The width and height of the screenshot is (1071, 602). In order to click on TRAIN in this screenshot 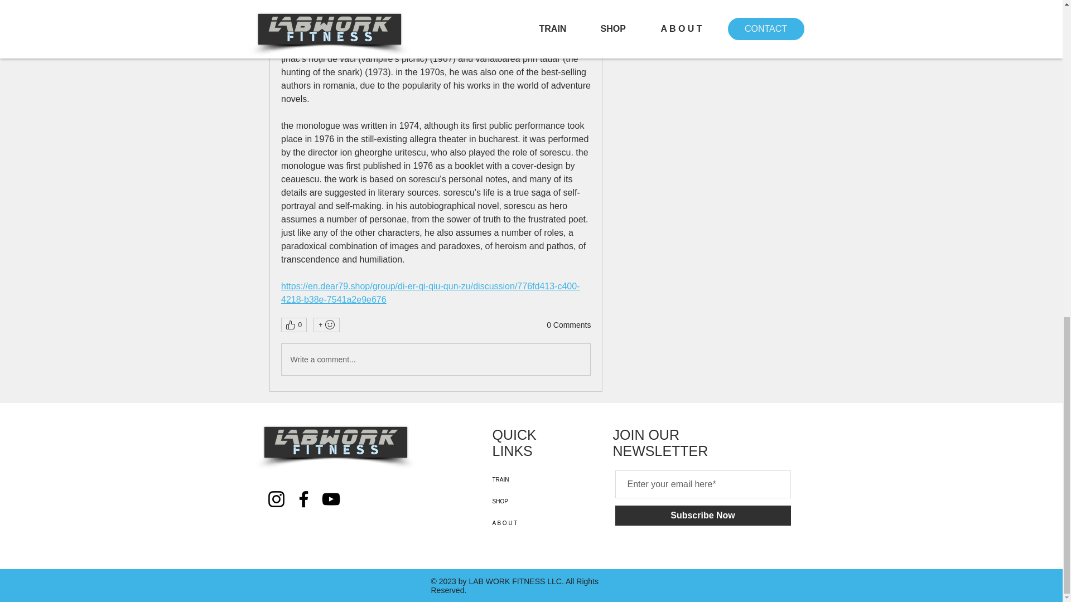, I will do `click(531, 479)`.